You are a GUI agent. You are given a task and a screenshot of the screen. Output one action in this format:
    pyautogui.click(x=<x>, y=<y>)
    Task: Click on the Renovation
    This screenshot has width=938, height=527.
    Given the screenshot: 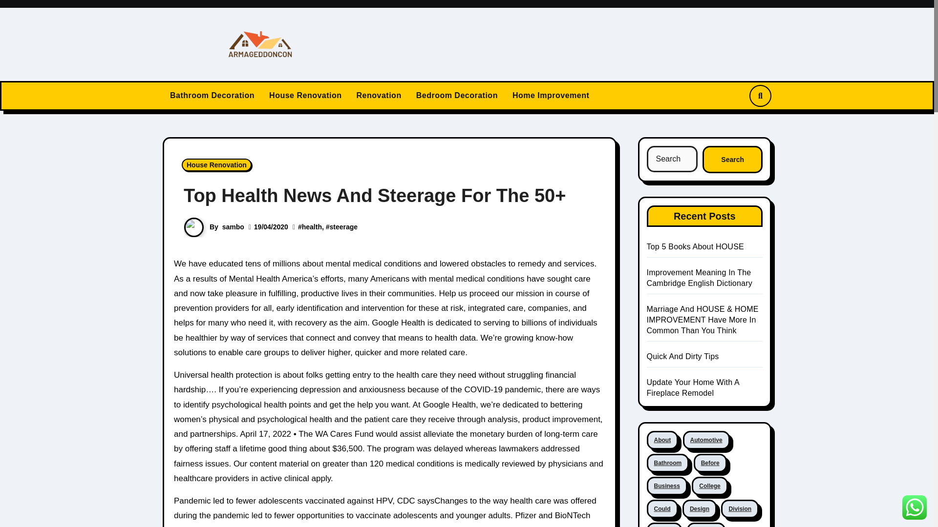 What is the action you would take?
    pyautogui.click(x=379, y=96)
    